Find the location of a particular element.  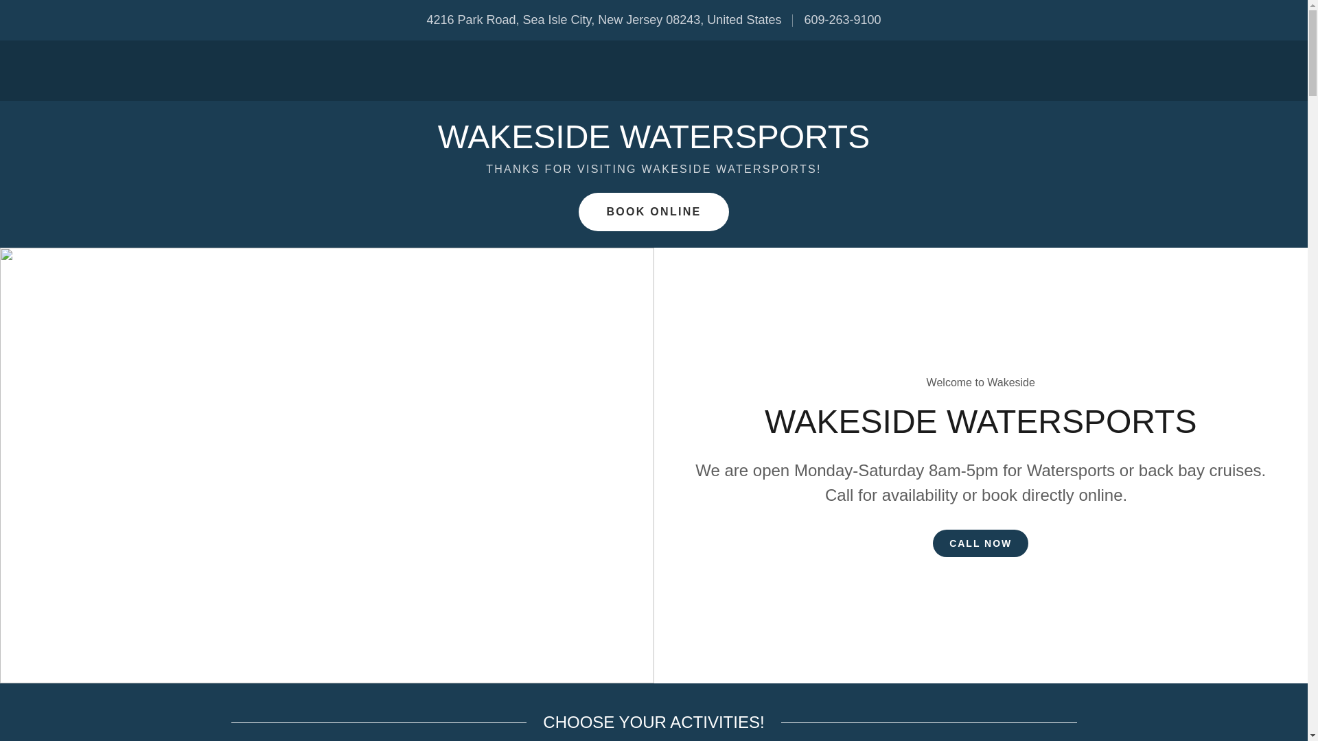

WAKESIDE WATERSPORTS is located at coordinates (654, 144).